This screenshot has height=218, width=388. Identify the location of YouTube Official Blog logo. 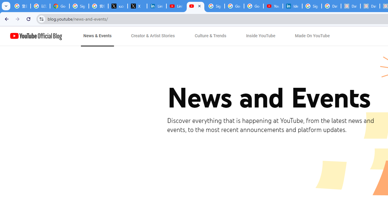
(36, 36).